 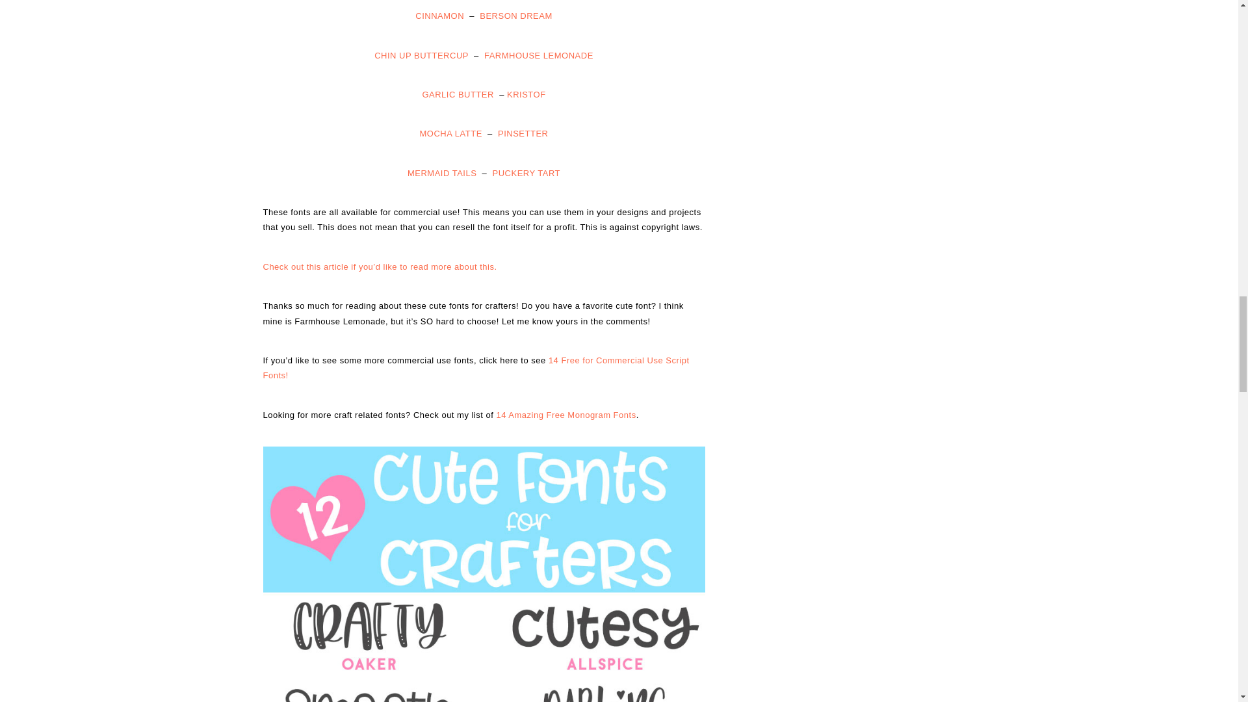 What do you see at coordinates (421, 55) in the screenshot?
I see `CHIN UP BUTTERCUP` at bounding box center [421, 55].